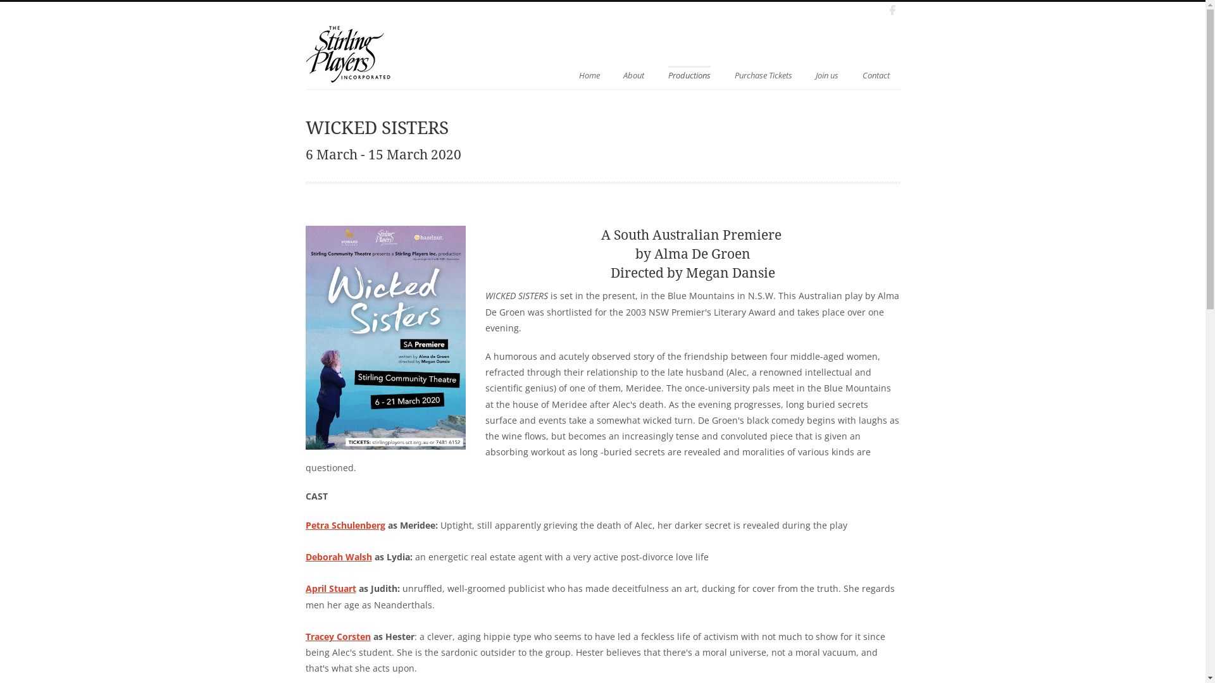  I want to click on April Stuart, so click(330, 588).